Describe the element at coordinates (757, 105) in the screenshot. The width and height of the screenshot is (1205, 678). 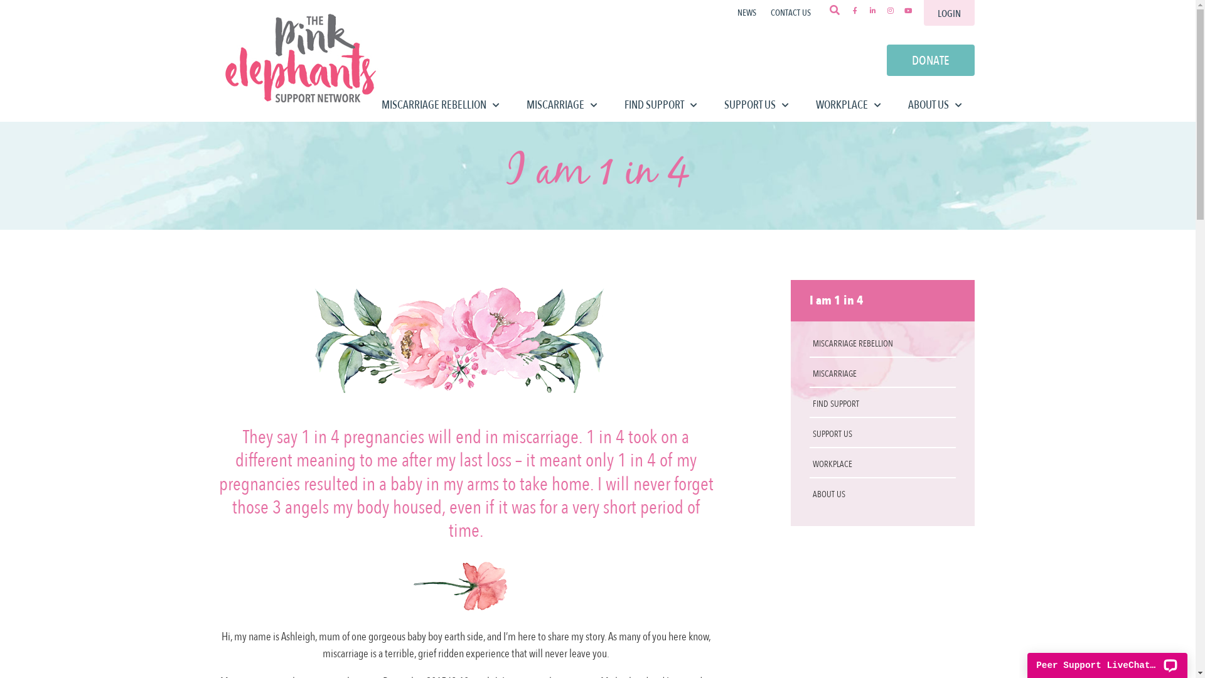
I see `SUPPORT US` at that location.